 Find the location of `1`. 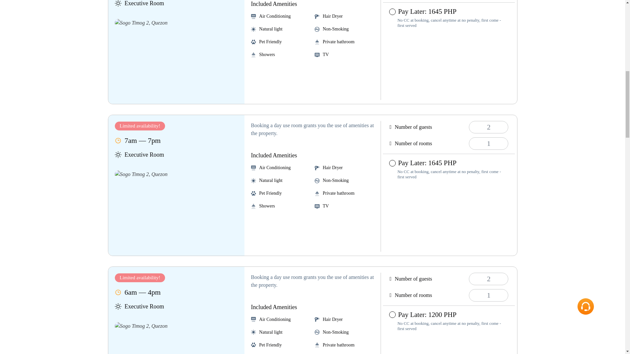

1 is located at coordinates (488, 144).